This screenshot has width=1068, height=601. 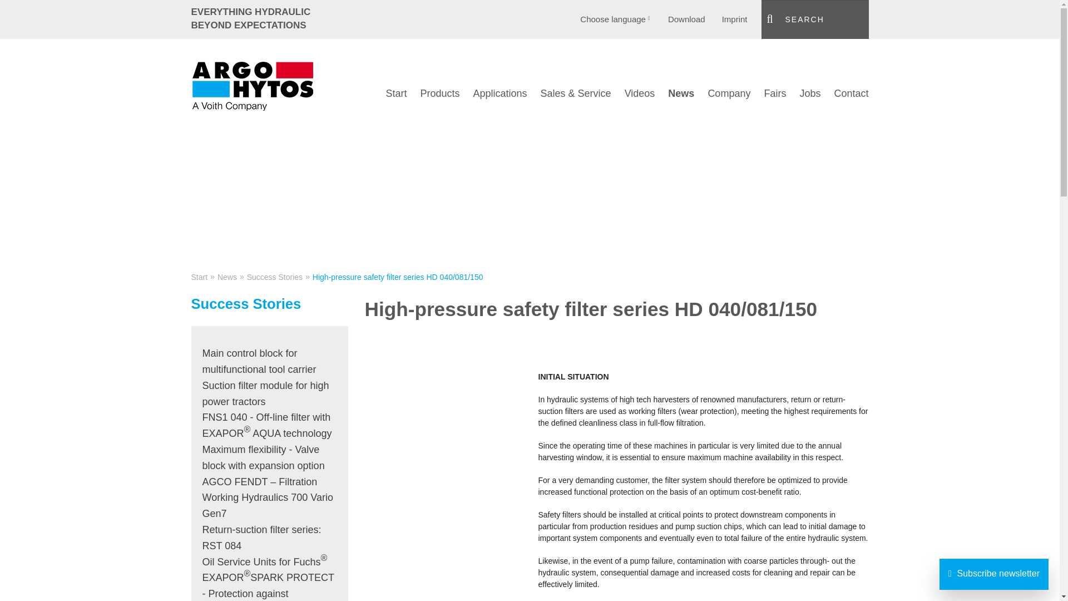 I want to click on ARGO-HYTOS fluid power solutions, so click(x=253, y=85).